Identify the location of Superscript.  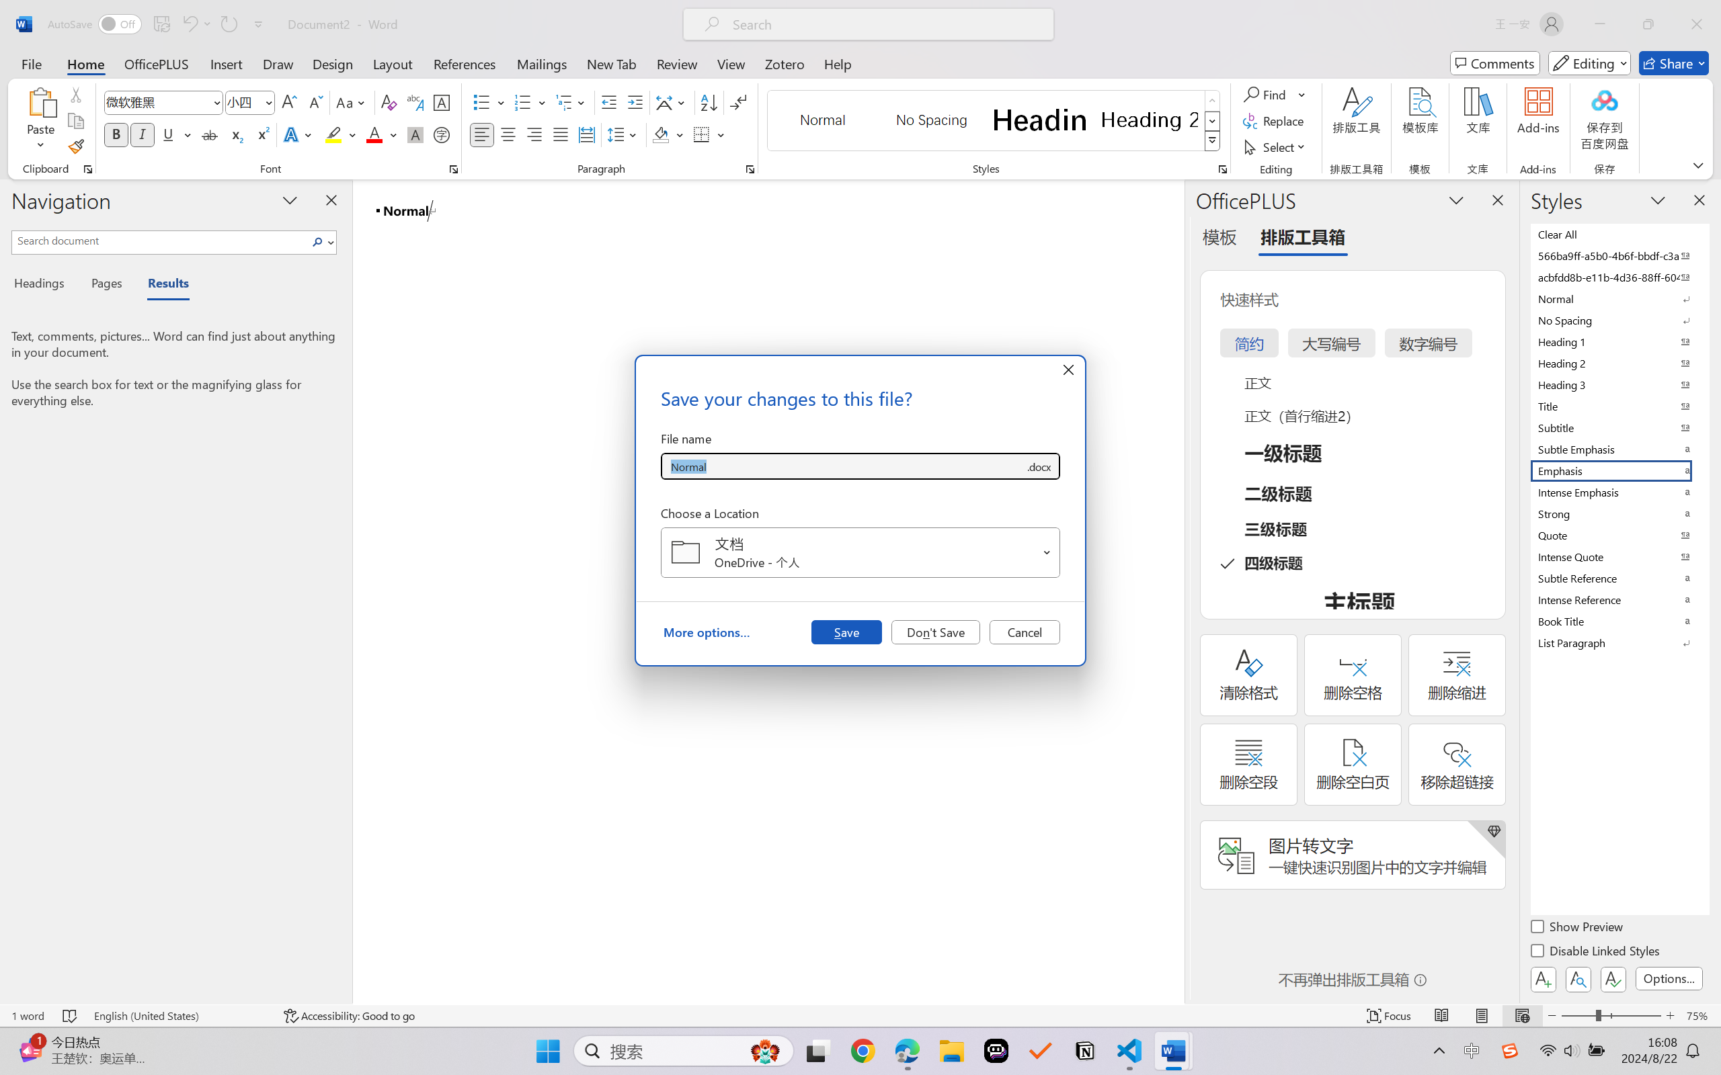
(262, 134).